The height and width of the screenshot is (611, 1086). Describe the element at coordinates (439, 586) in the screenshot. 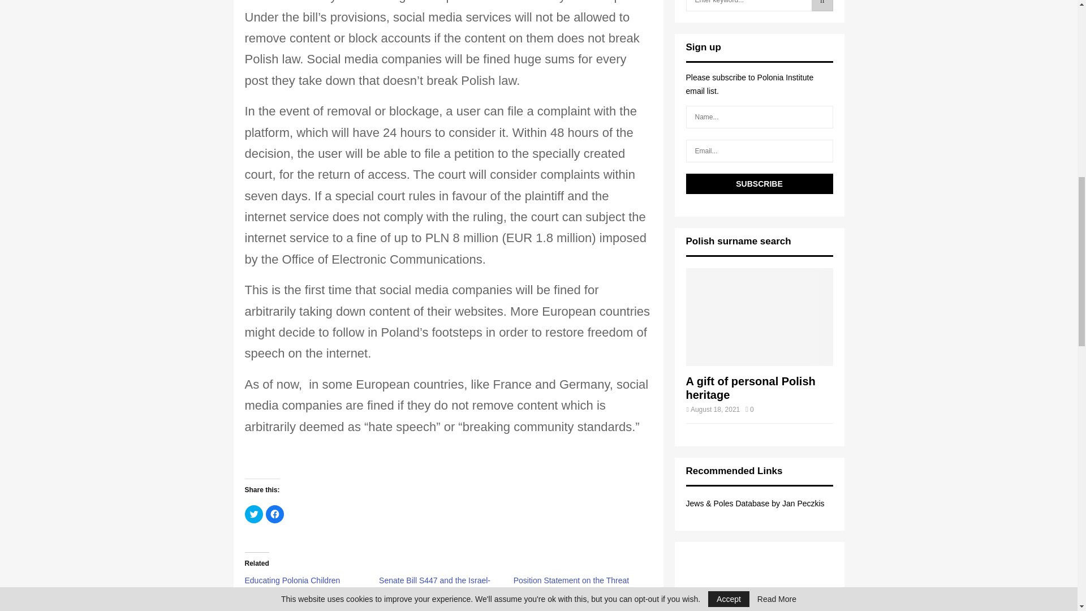

I see `Senate Bill S447 and the Israel-Germany Luxembourg Agreement` at that location.